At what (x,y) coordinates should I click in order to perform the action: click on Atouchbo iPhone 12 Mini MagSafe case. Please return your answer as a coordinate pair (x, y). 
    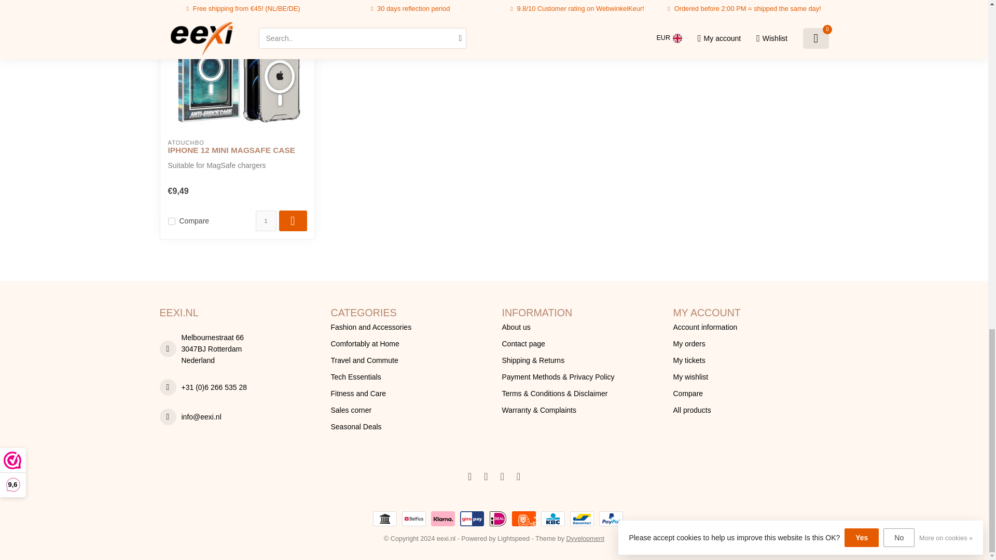
    Looking at the image, I should click on (238, 66).